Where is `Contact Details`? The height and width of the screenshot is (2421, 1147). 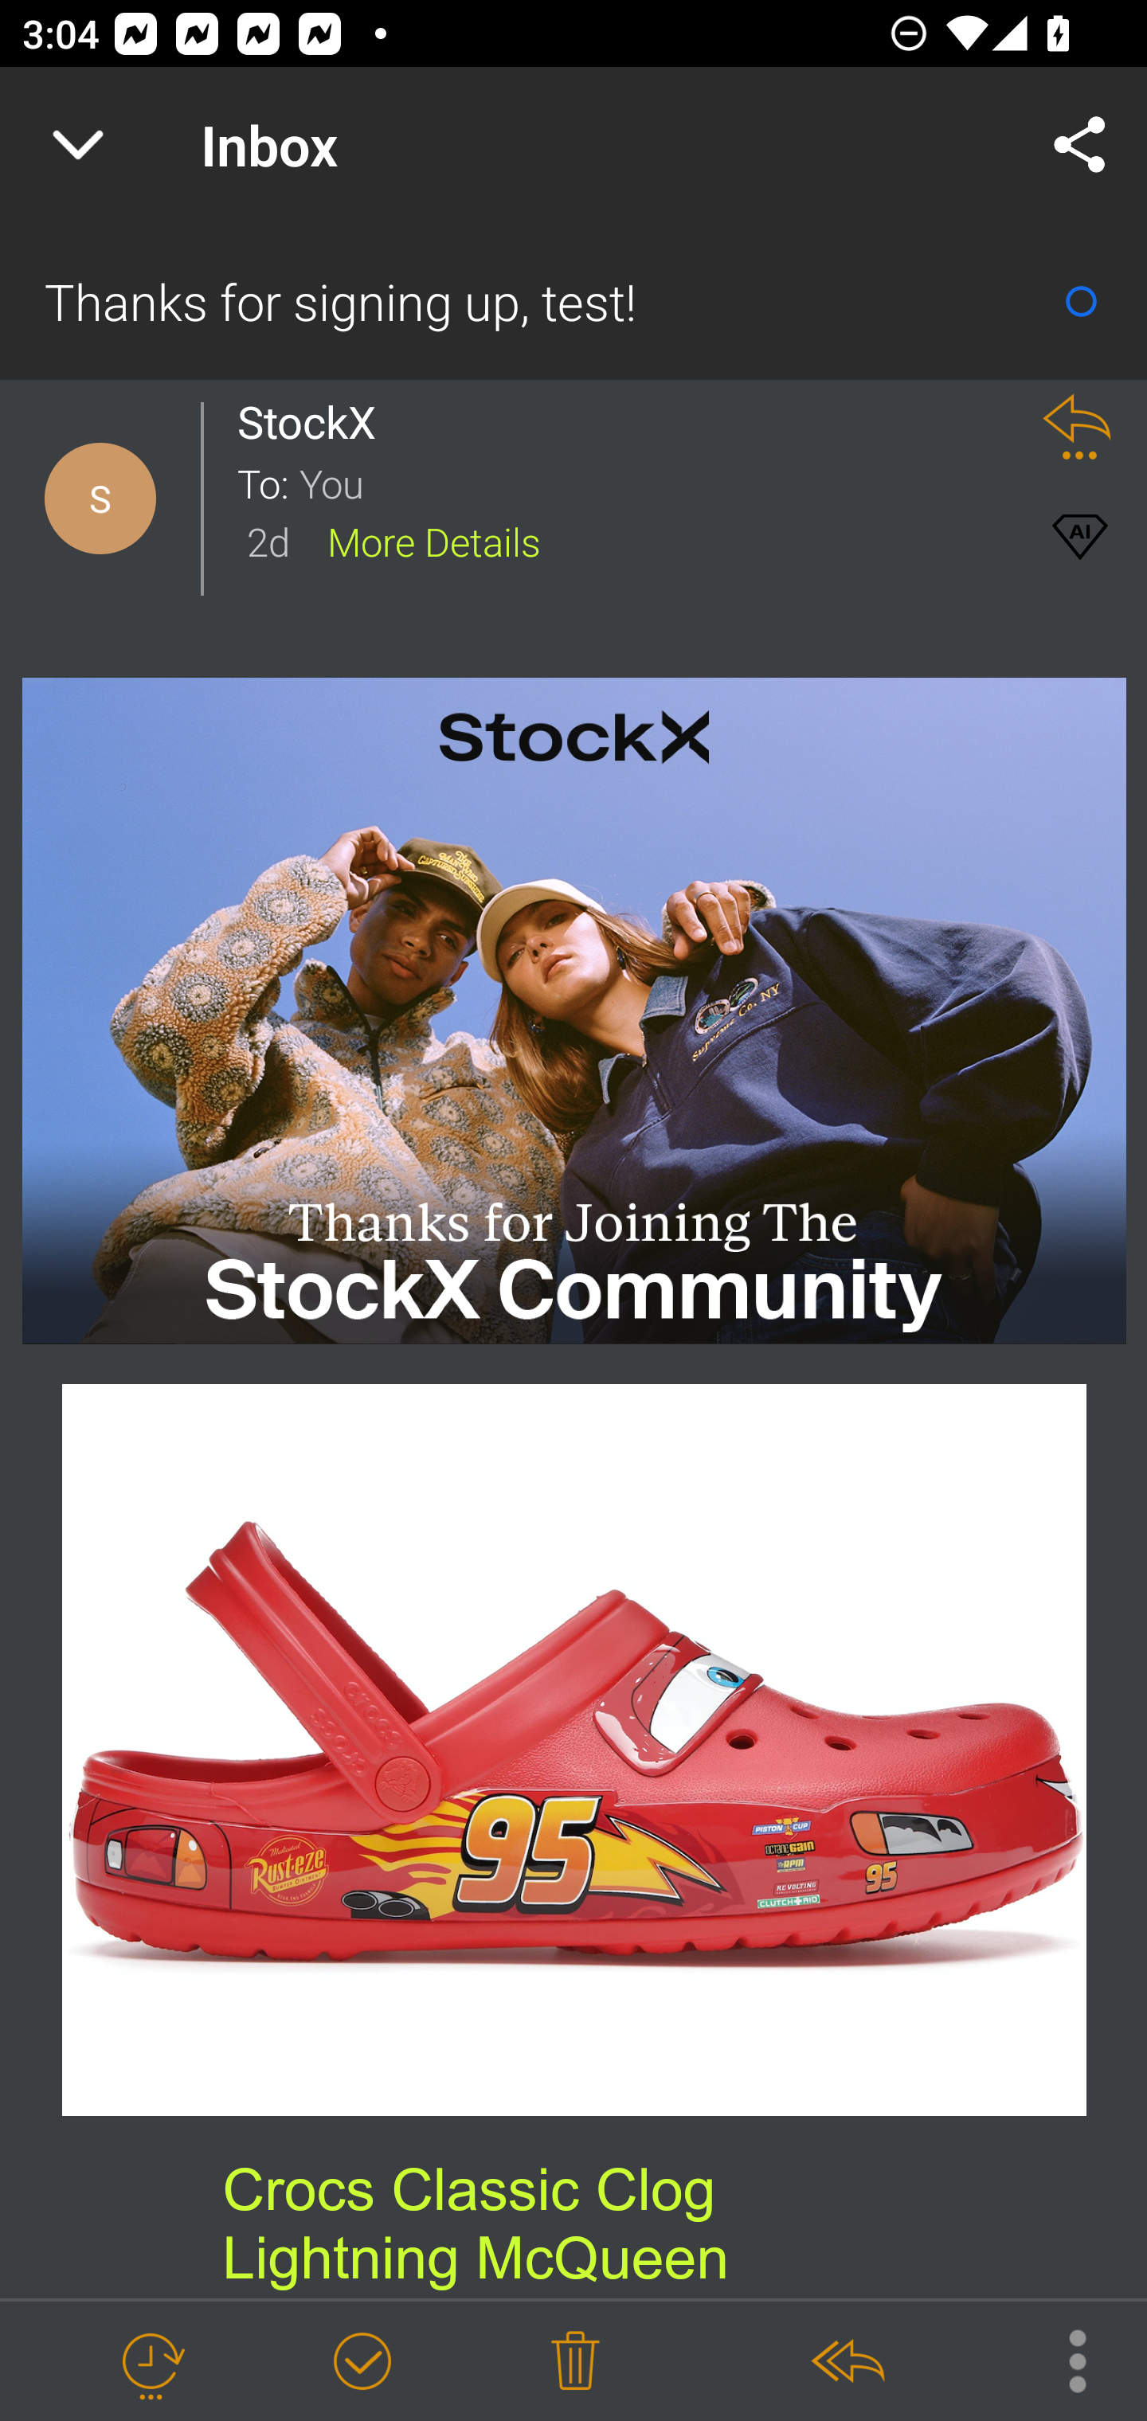
Contact Details is located at coordinates (100, 499).